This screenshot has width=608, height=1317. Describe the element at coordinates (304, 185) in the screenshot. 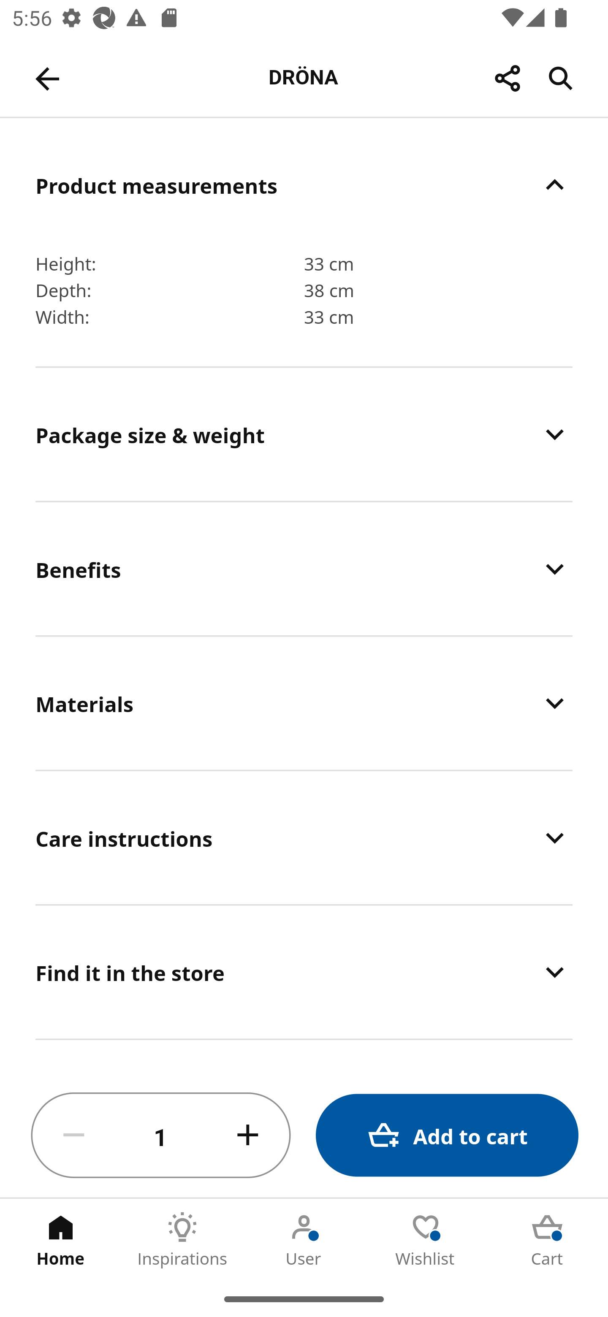

I see `Product measurements` at that location.